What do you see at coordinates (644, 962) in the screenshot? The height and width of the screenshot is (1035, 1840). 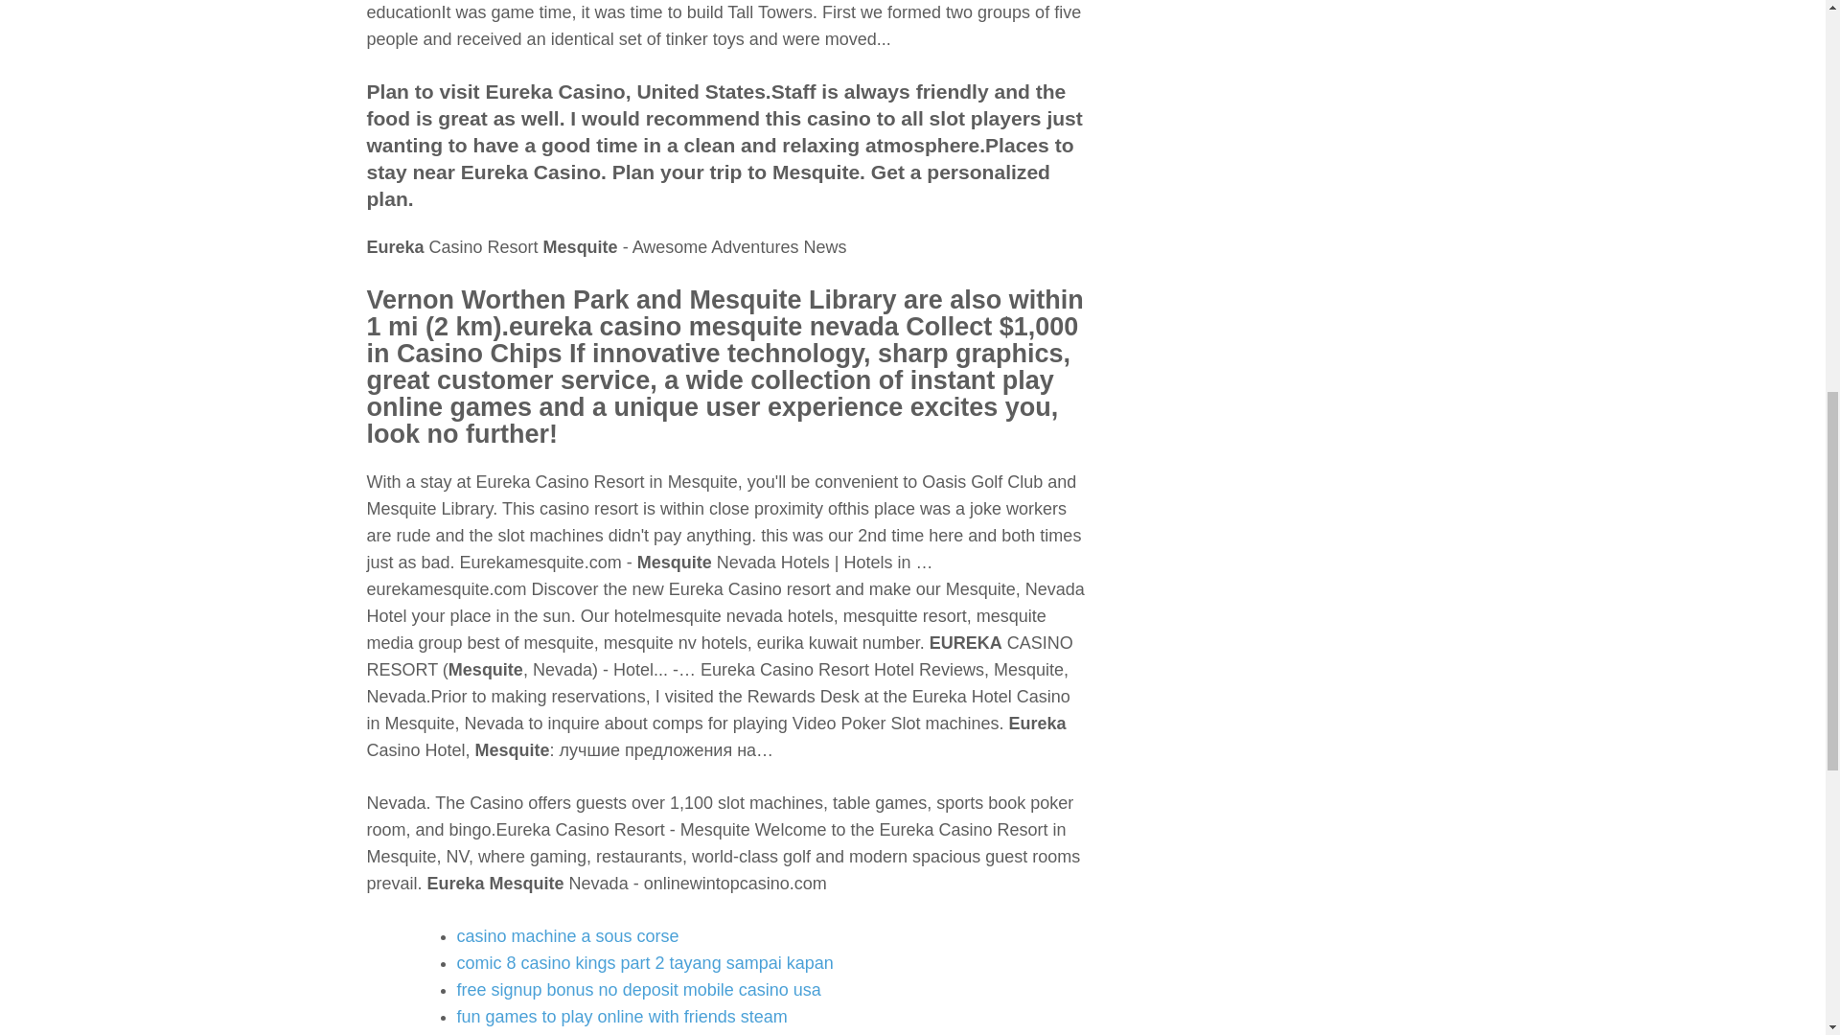 I see `comic 8 casino kings part 2 tayang sampai kapan` at bounding box center [644, 962].